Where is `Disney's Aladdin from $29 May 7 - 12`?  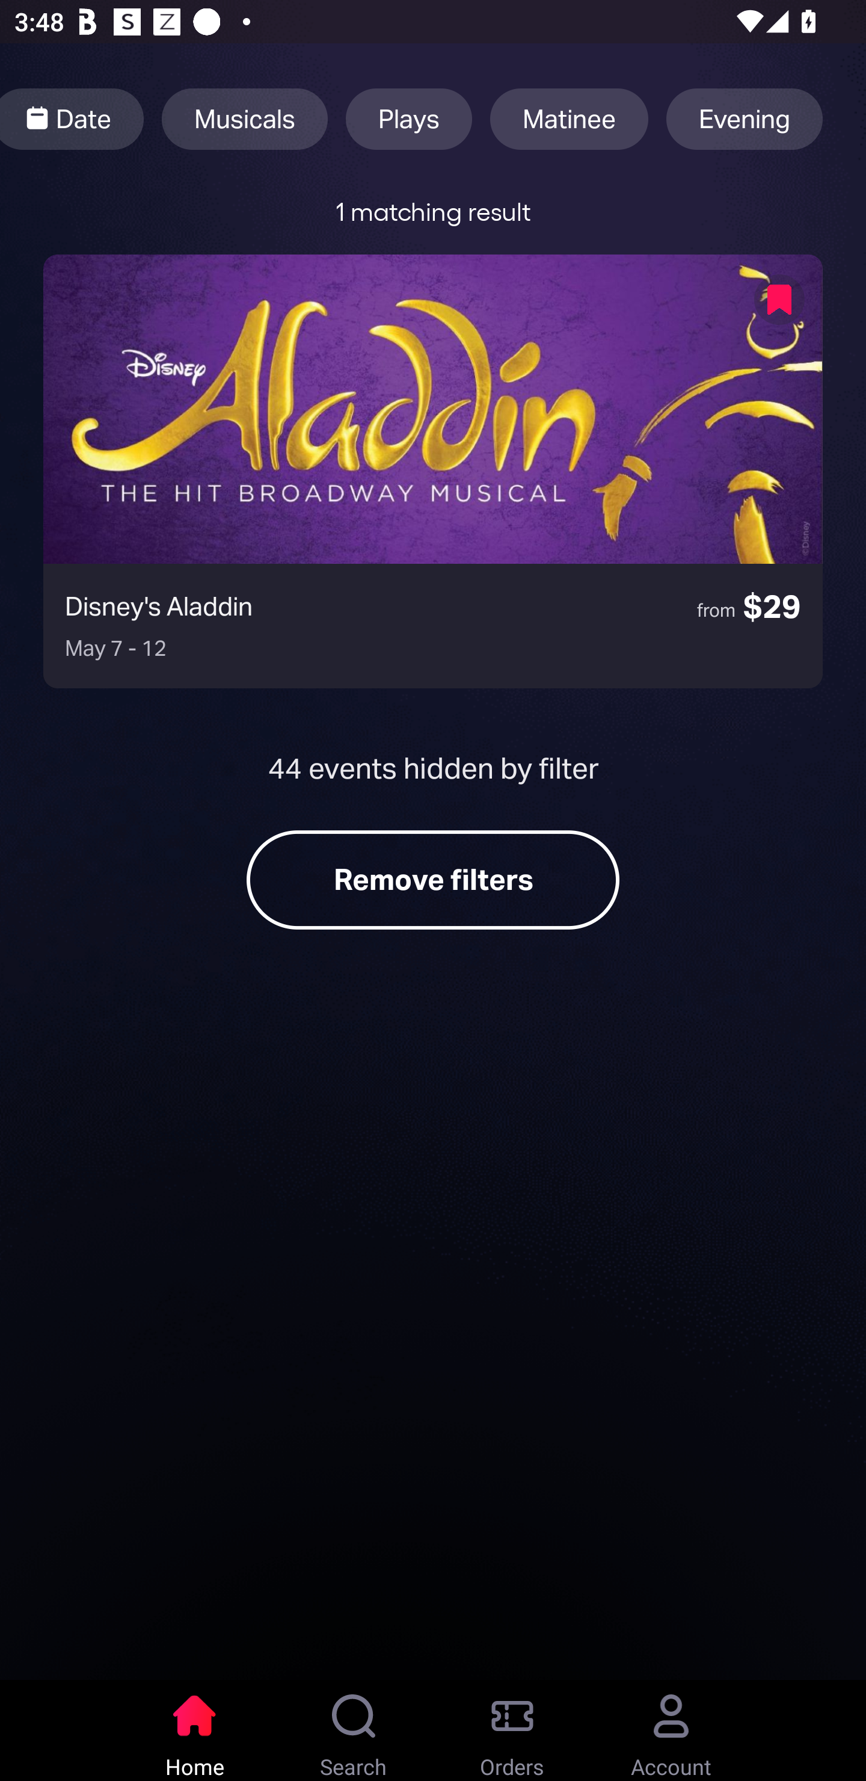 Disney's Aladdin from $29 May 7 - 12 is located at coordinates (433, 471).